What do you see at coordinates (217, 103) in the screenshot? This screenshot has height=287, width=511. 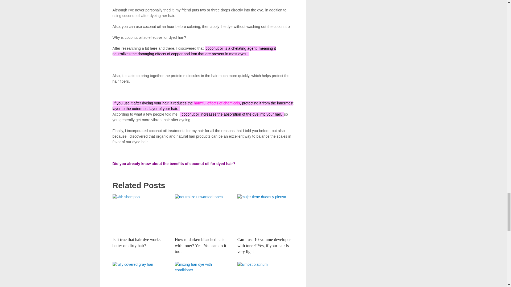 I see `harmful effects of chemicals` at bounding box center [217, 103].